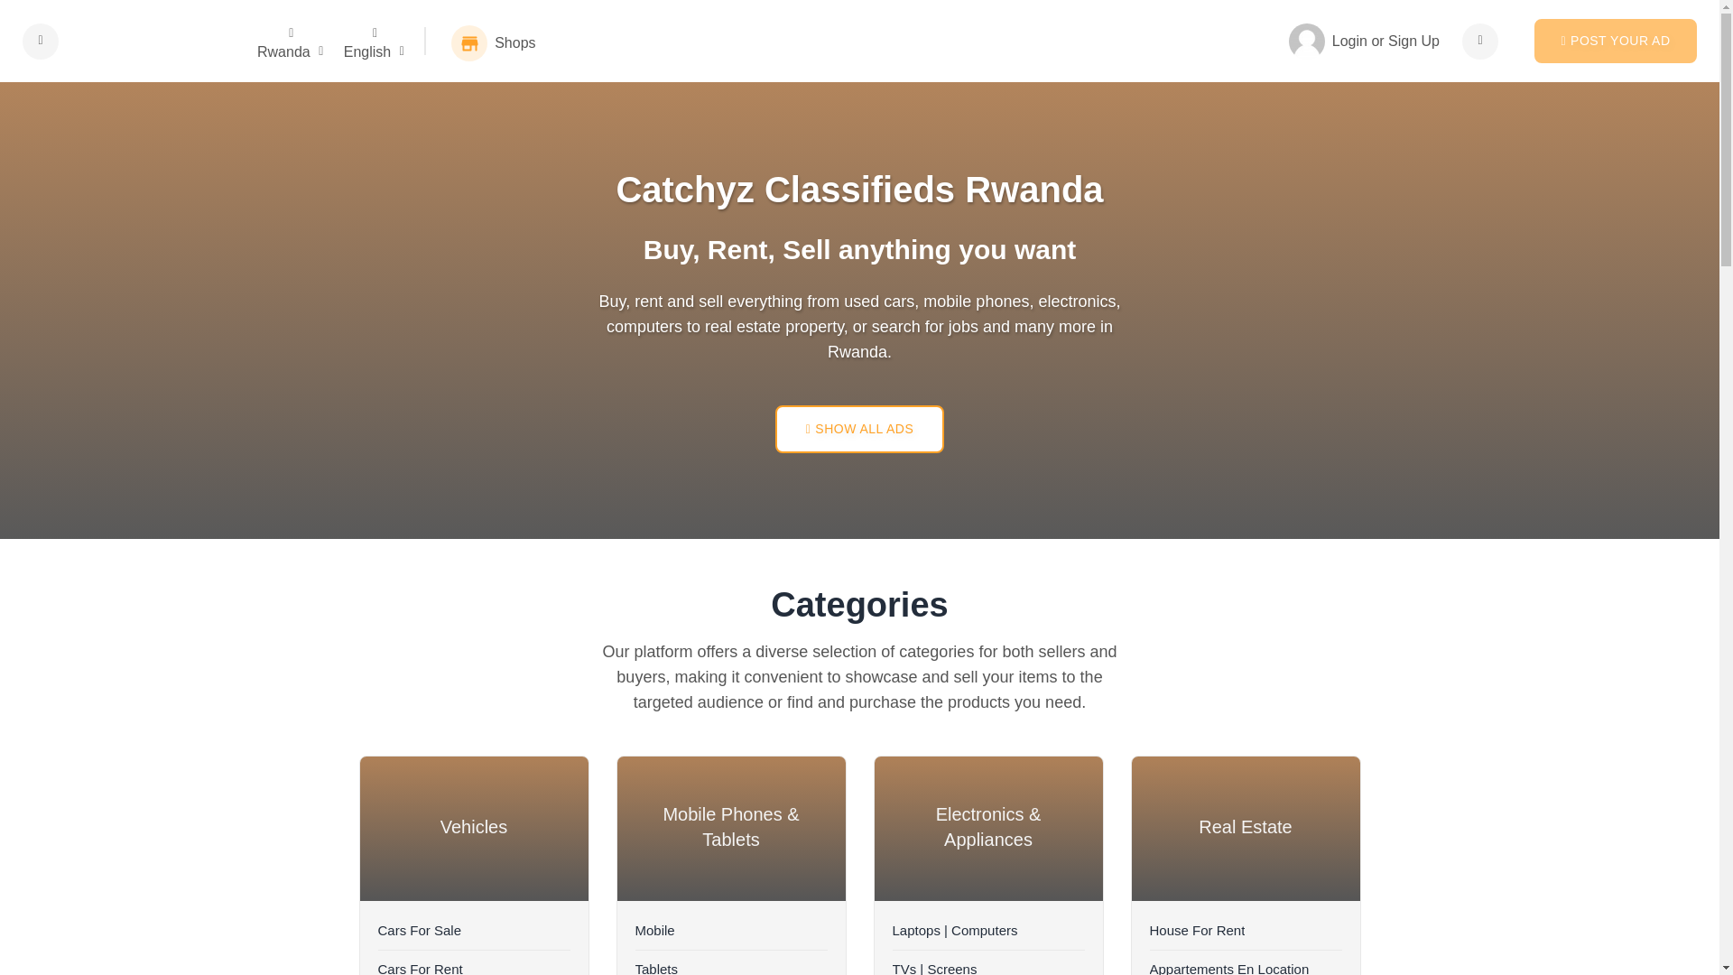  I want to click on Real Estate, so click(1246, 829).